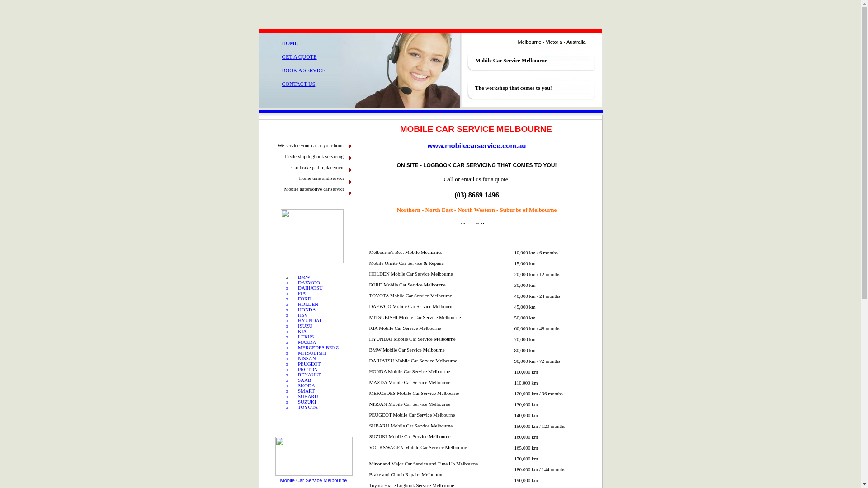 This screenshot has width=868, height=488. What do you see at coordinates (314, 480) in the screenshot?
I see `Mobile Car Service Melbourne` at bounding box center [314, 480].